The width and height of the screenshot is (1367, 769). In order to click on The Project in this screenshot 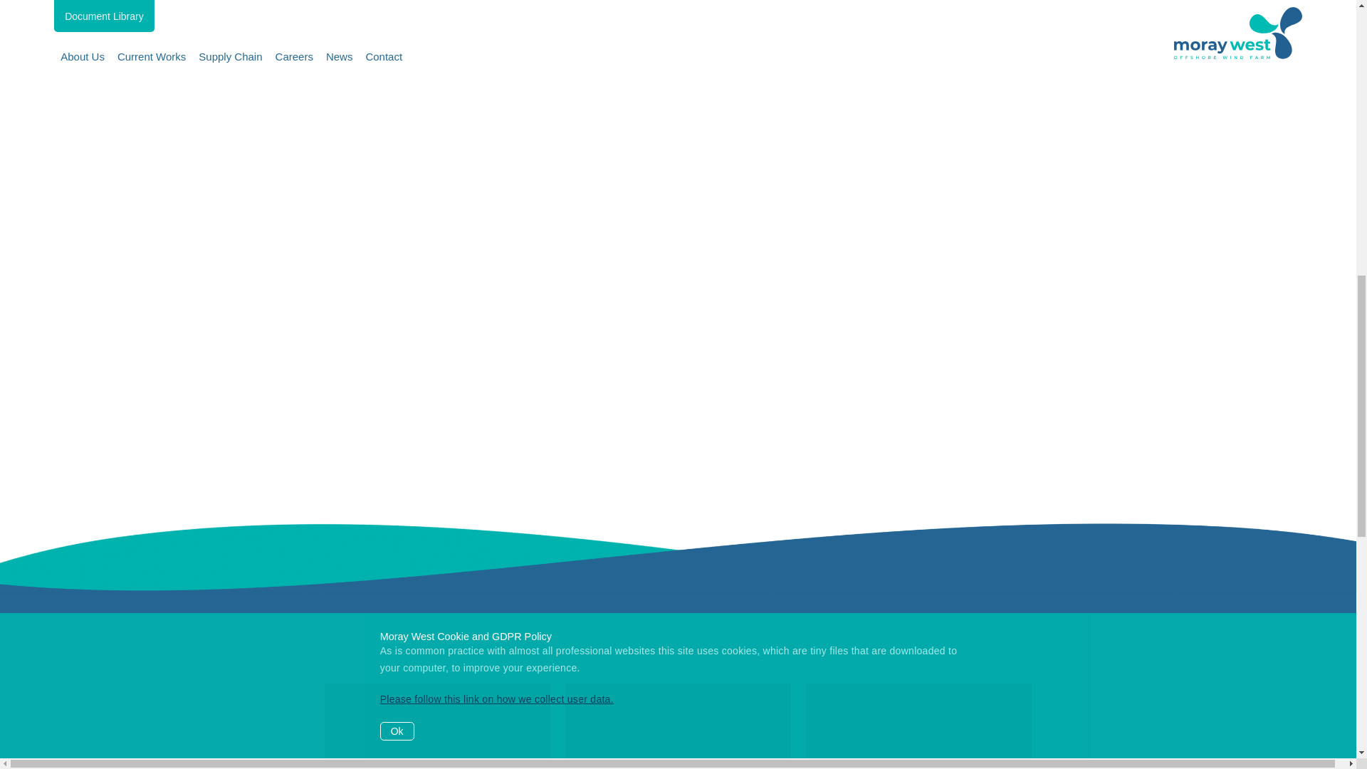, I will do `click(437, 726)`.